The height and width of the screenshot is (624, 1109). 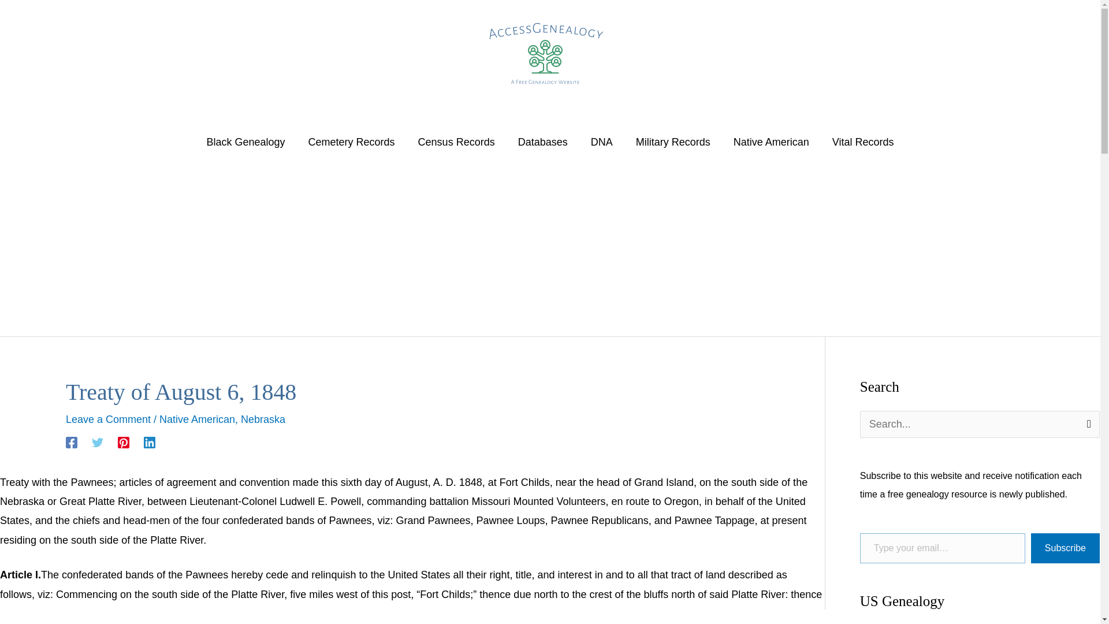 What do you see at coordinates (352, 142) in the screenshot?
I see `United States Cemetery Records` at bounding box center [352, 142].